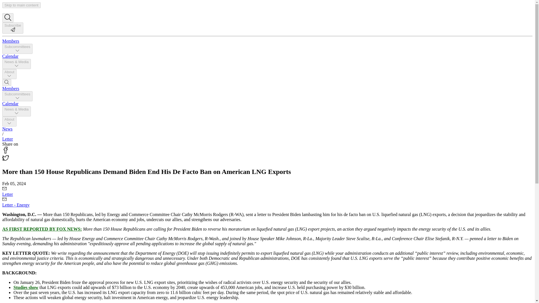 This screenshot has height=303, width=539. Describe the element at coordinates (9, 121) in the screenshot. I see `About` at that location.